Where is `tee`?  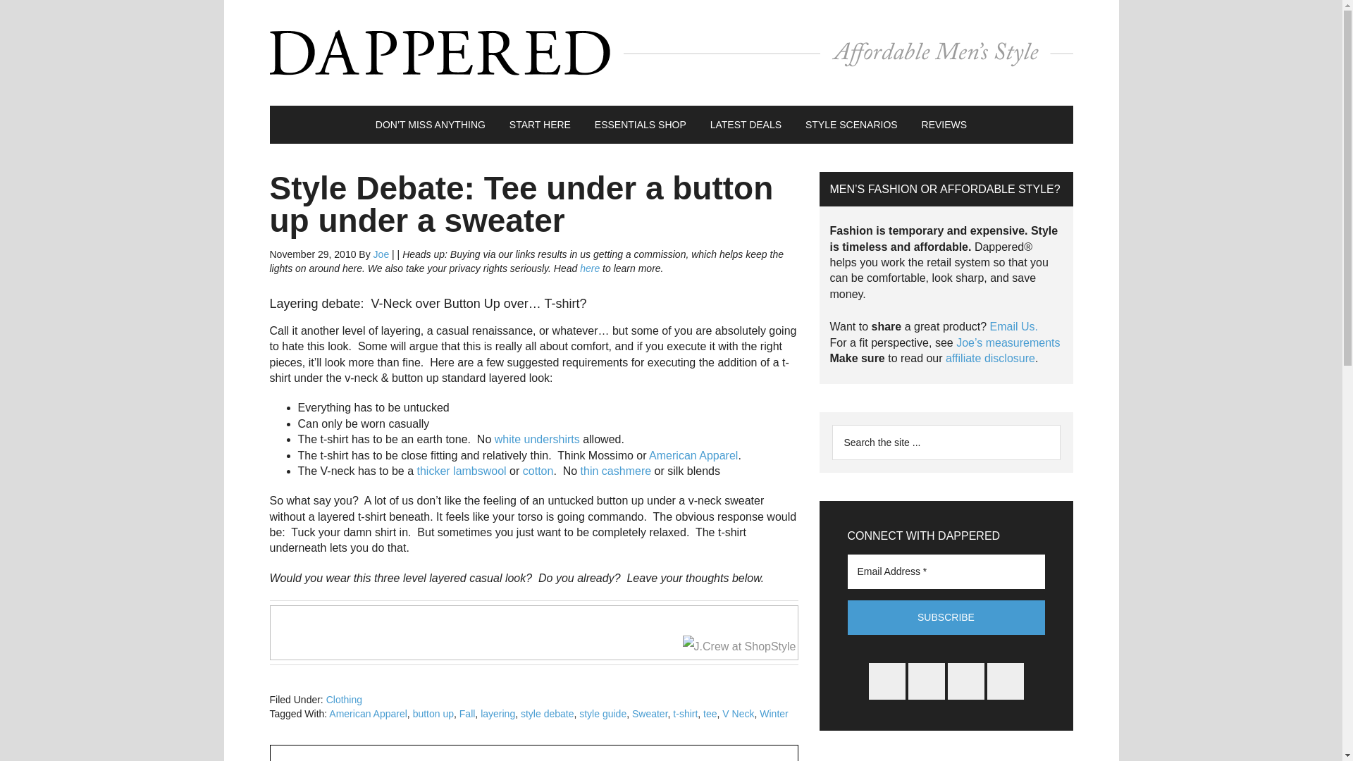 tee is located at coordinates (710, 713).